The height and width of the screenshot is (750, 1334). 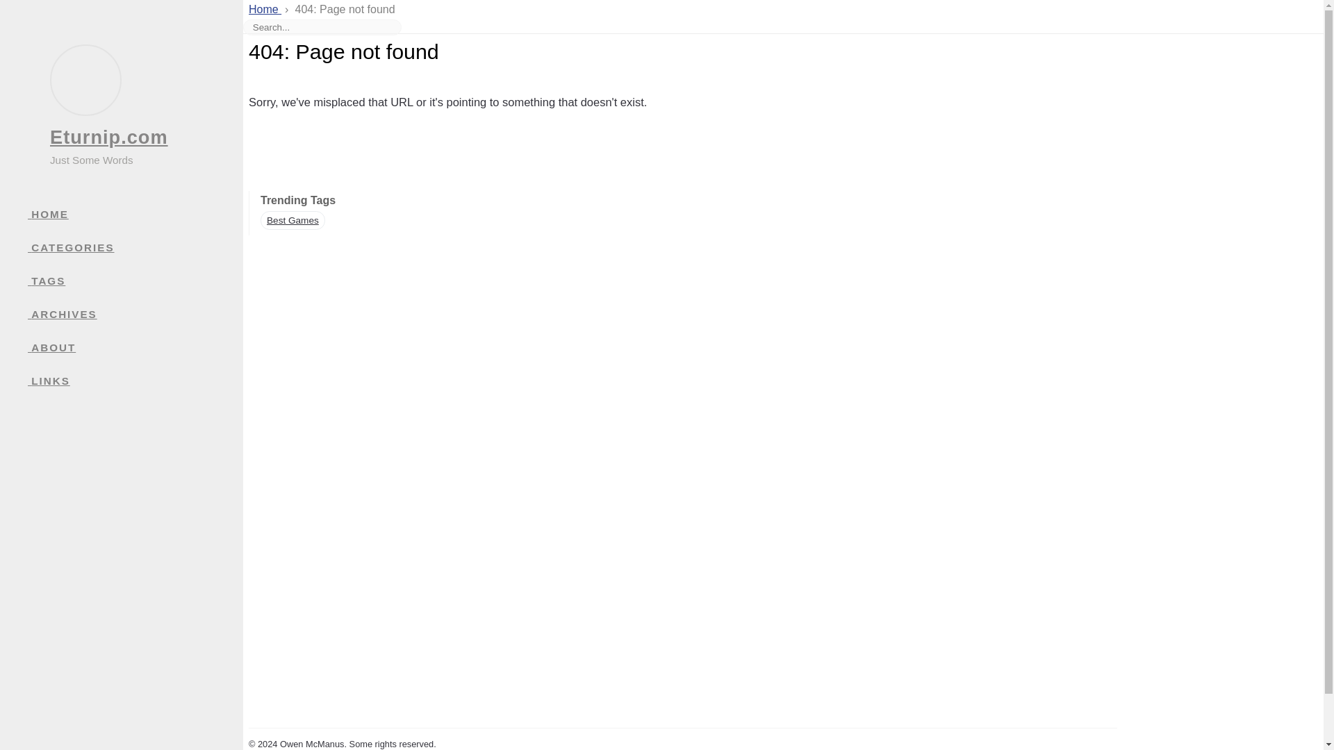 I want to click on Eturnip.com, so click(x=108, y=137).